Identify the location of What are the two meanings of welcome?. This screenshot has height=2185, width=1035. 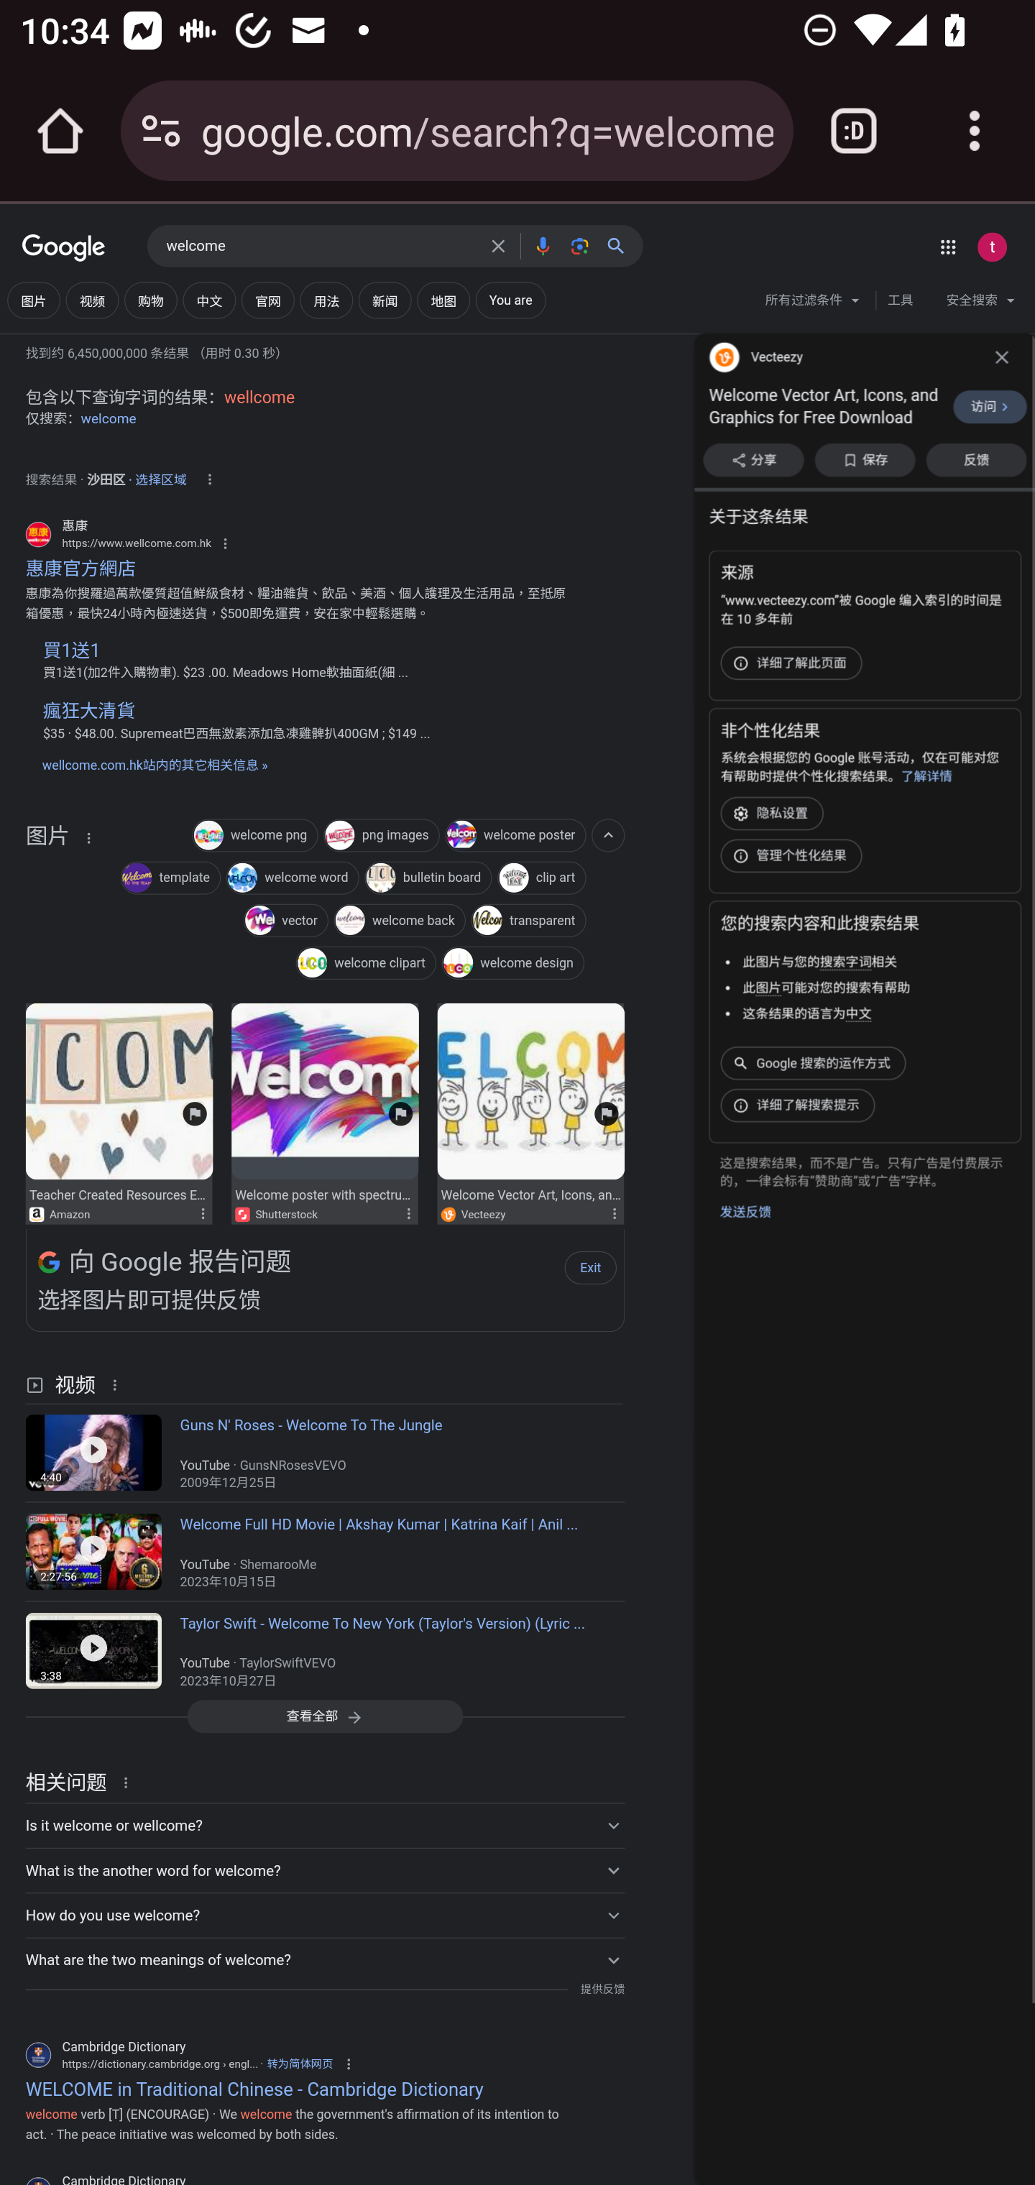
(324, 1959).